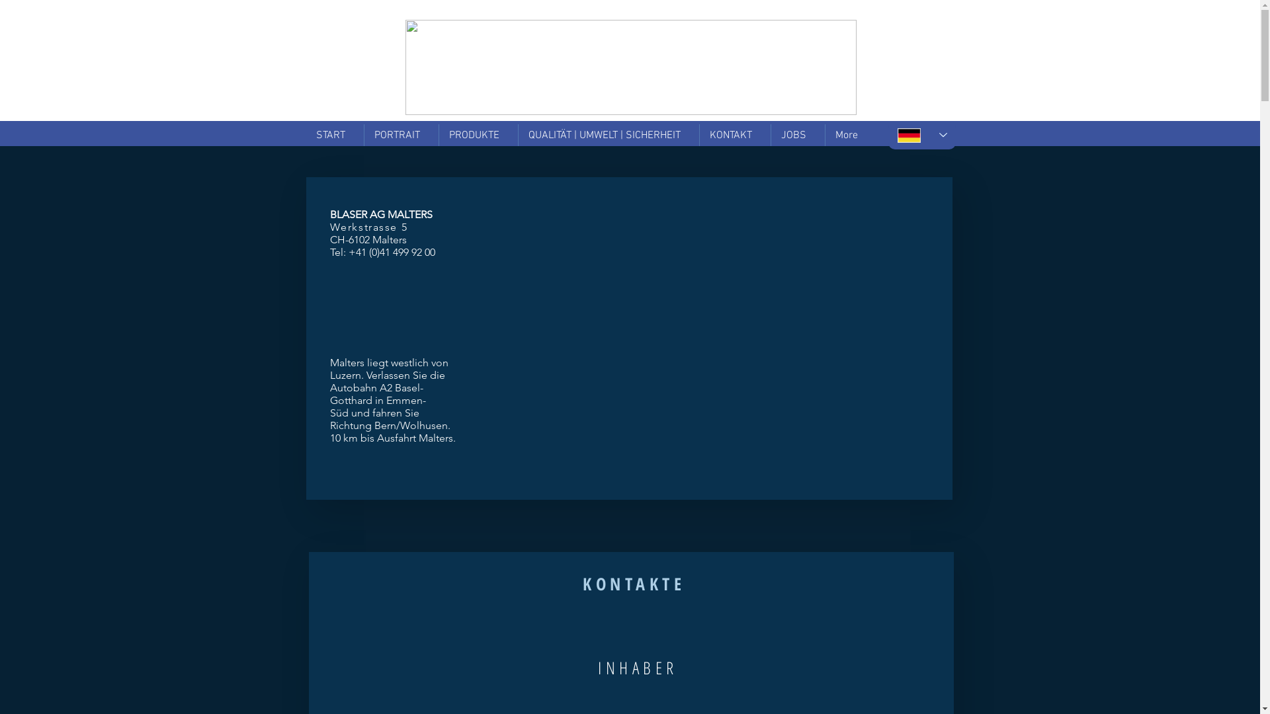 This screenshot has width=1270, height=714. I want to click on JOBS, so click(798, 136).